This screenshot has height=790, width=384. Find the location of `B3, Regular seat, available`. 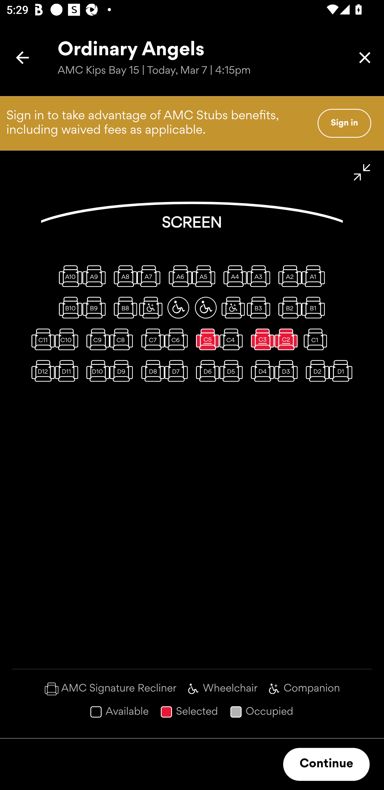

B3, Regular seat, available is located at coordinates (261, 307).